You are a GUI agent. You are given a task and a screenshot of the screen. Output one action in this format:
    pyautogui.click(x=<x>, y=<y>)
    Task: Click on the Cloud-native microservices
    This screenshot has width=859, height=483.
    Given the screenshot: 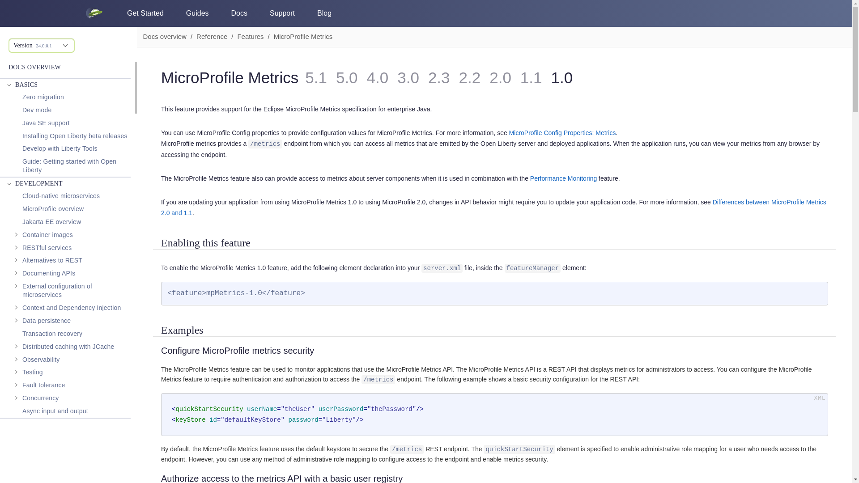 What is the action you would take?
    pyautogui.click(x=61, y=196)
    